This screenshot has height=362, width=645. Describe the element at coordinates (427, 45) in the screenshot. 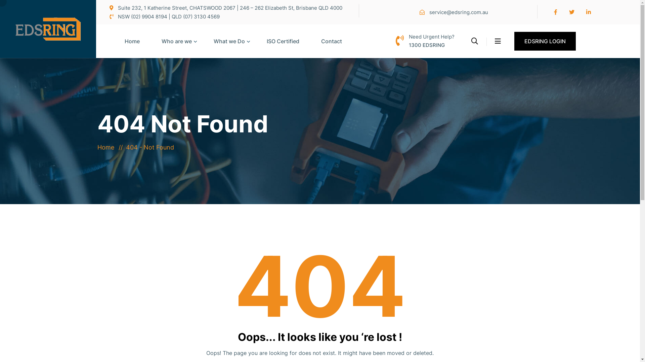

I see `1300 EDSRING` at that location.